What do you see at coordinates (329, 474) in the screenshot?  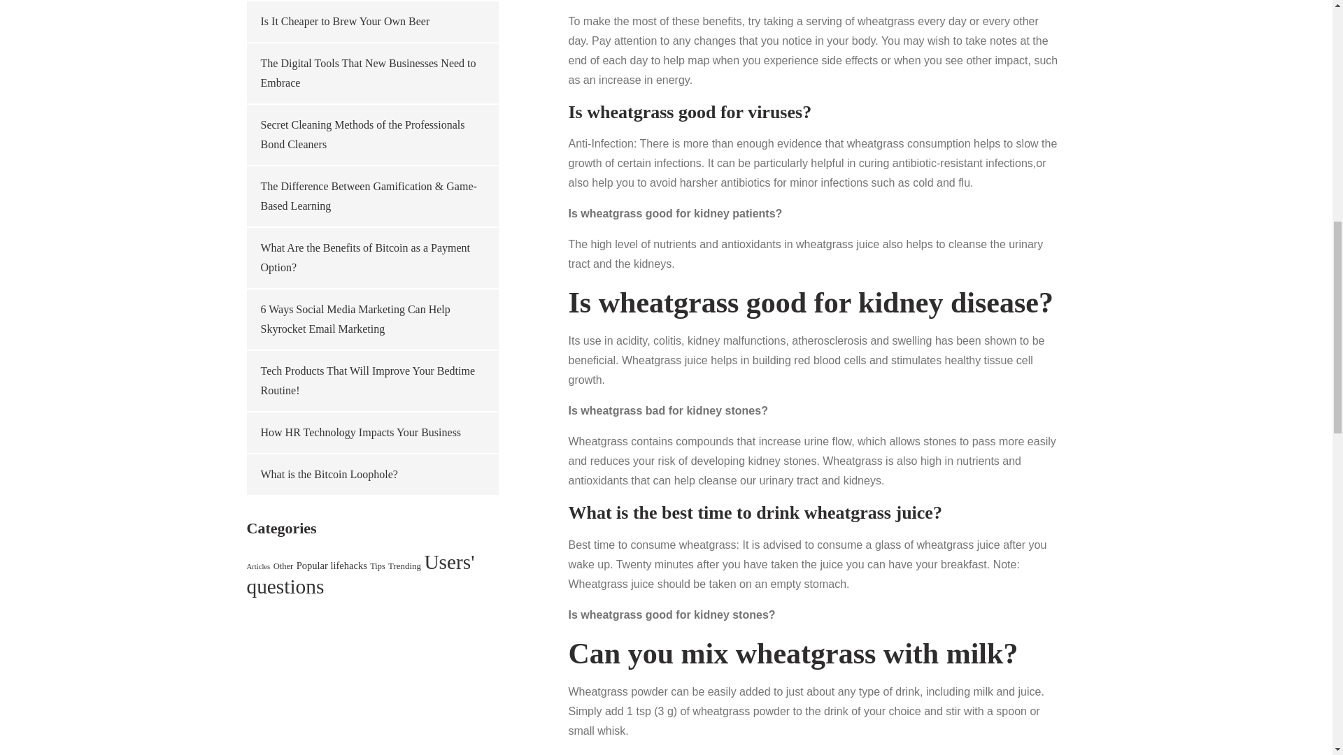 I see `What is the Bitcoin Loophole?` at bounding box center [329, 474].